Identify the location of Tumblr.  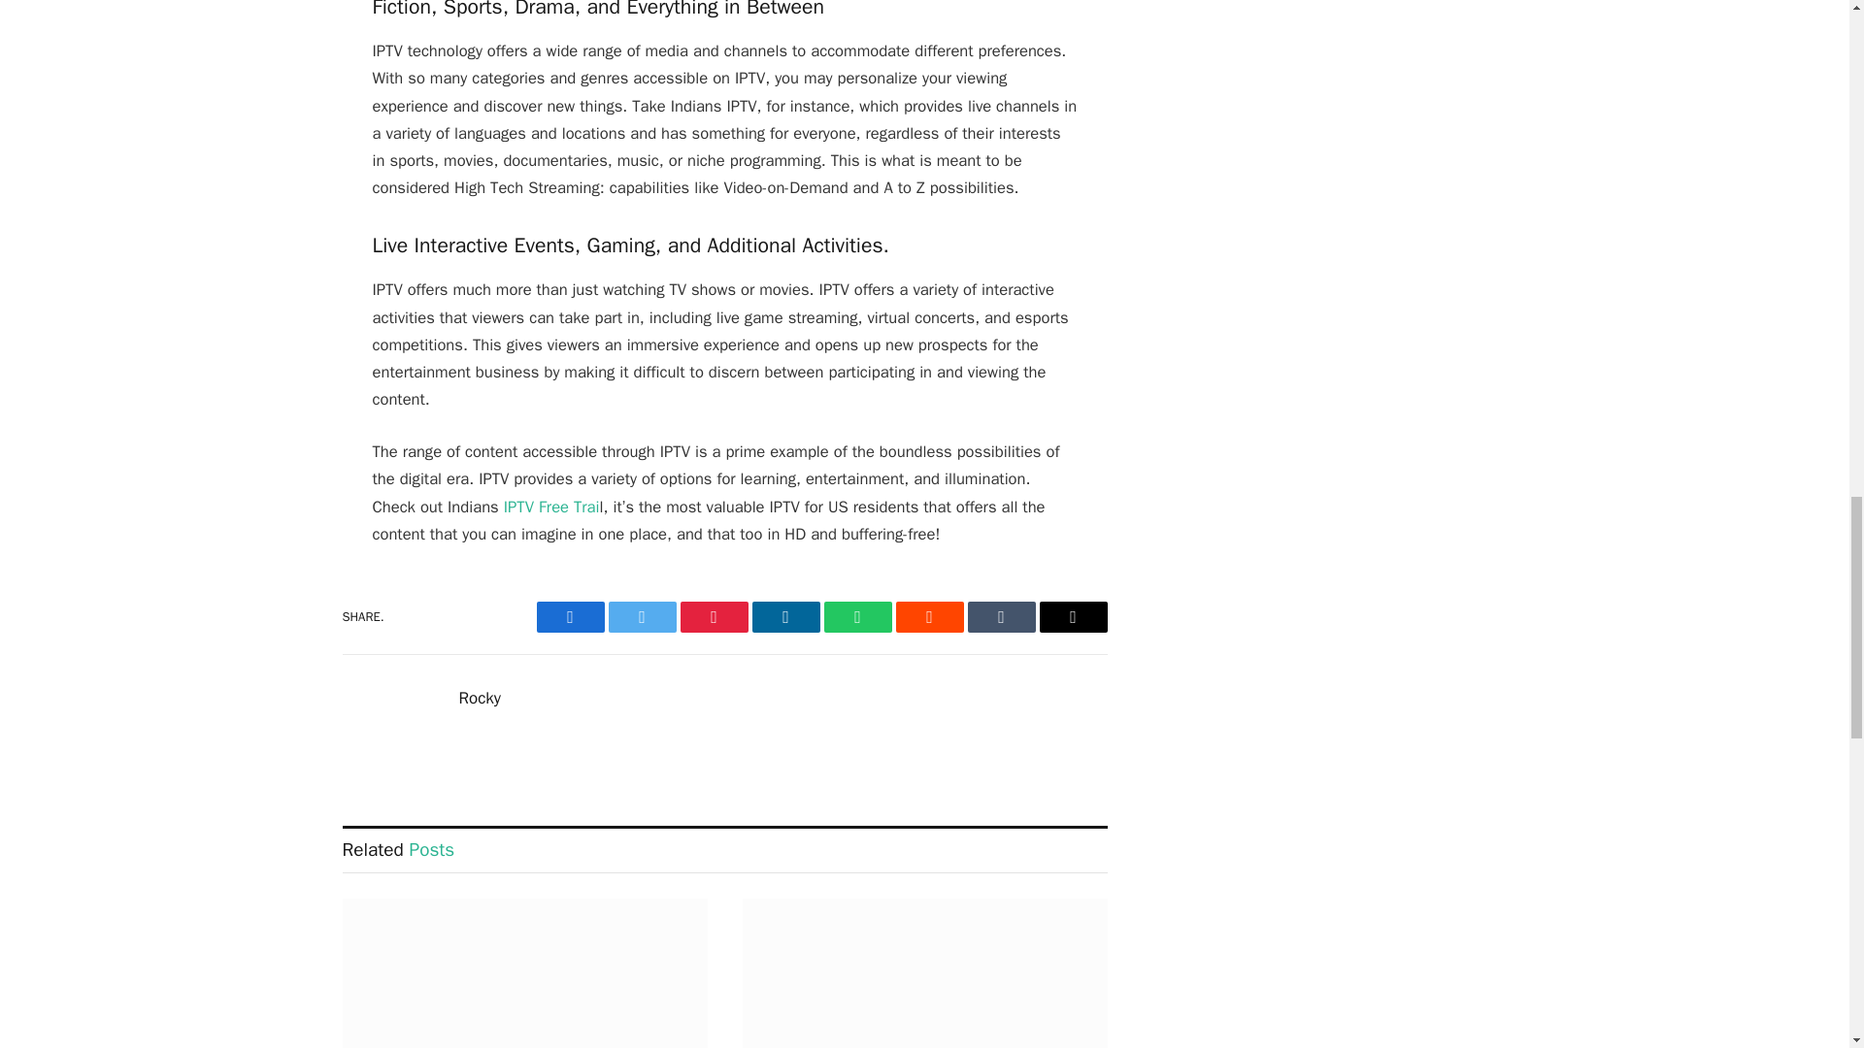
(1000, 617).